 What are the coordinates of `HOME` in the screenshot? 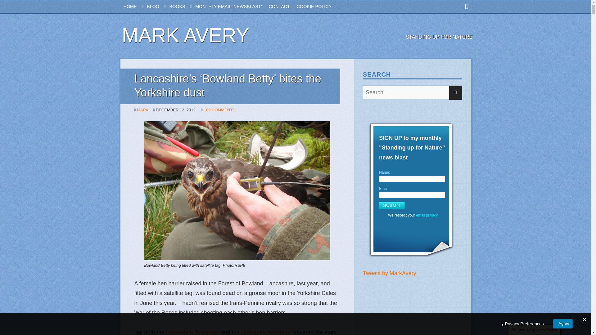 It's located at (135, 7).